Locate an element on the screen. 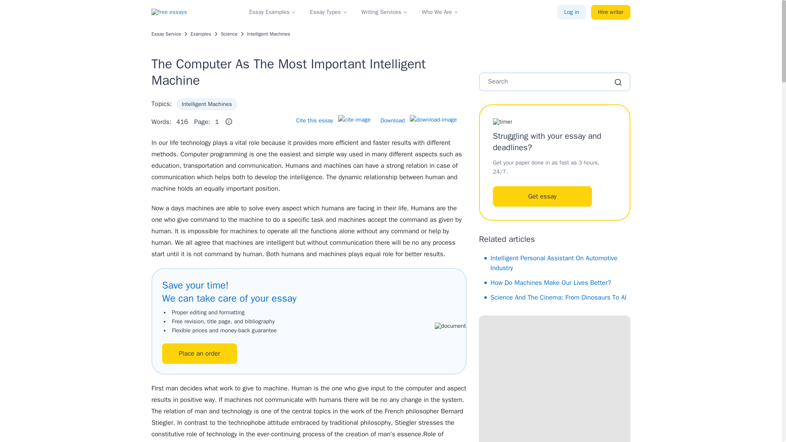  Essay Types is located at coordinates (325, 12).